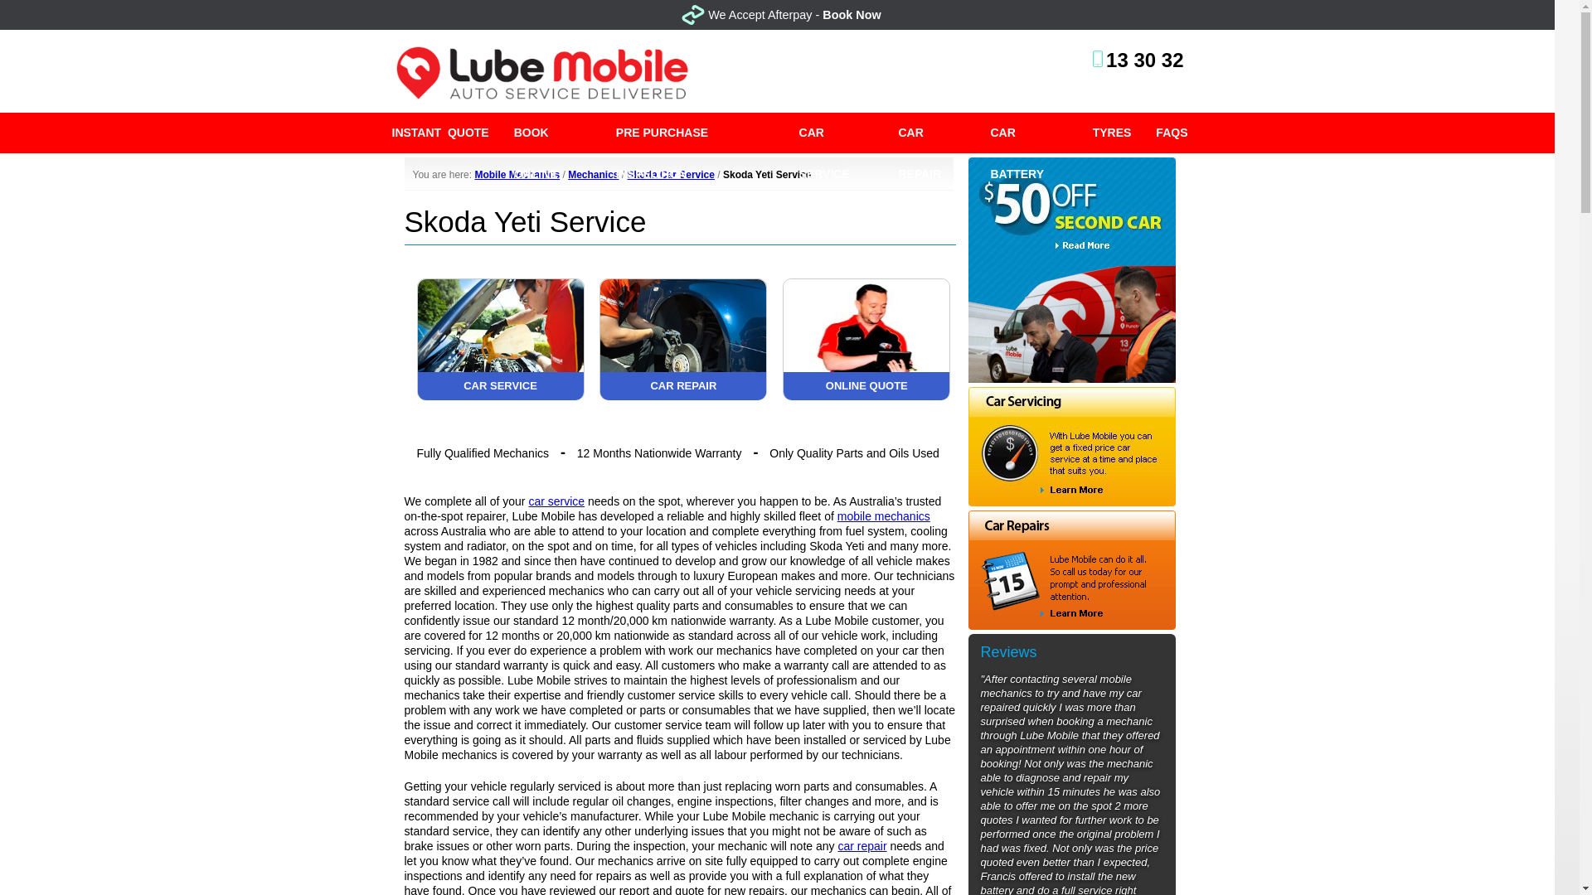  I want to click on Mobile Mechanics, so click(517, 175).